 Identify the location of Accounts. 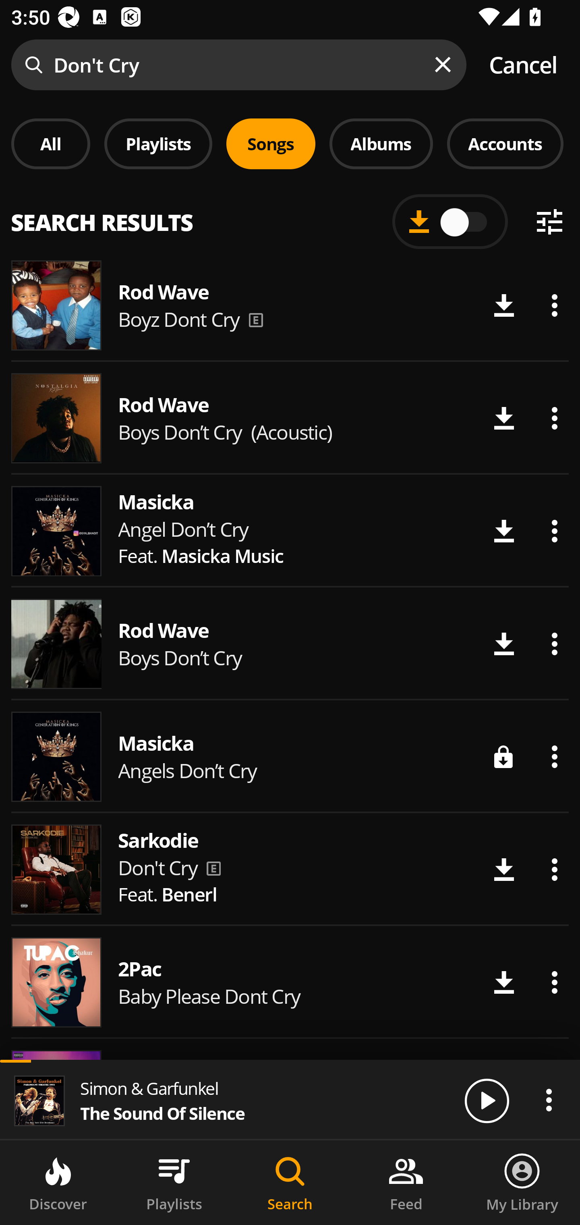
(505, 143).